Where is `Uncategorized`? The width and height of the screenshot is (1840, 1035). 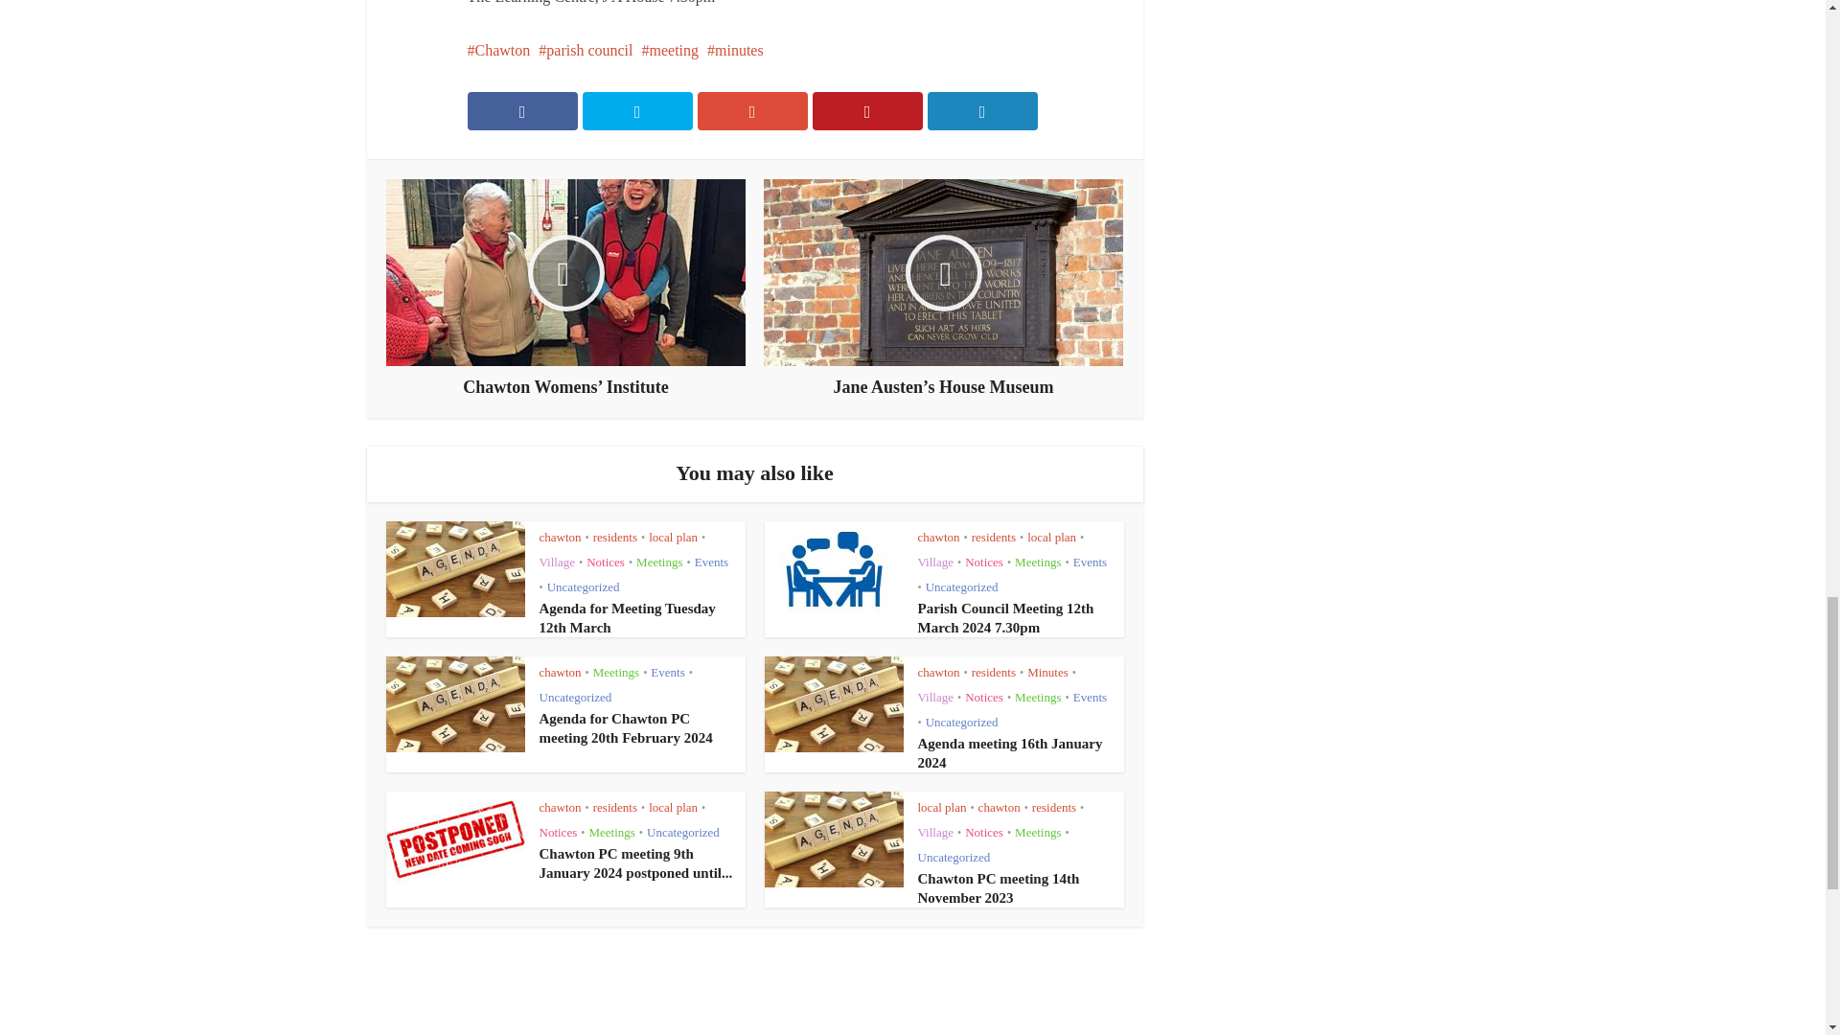 Uncategorized is located at coordinates (583, 586).